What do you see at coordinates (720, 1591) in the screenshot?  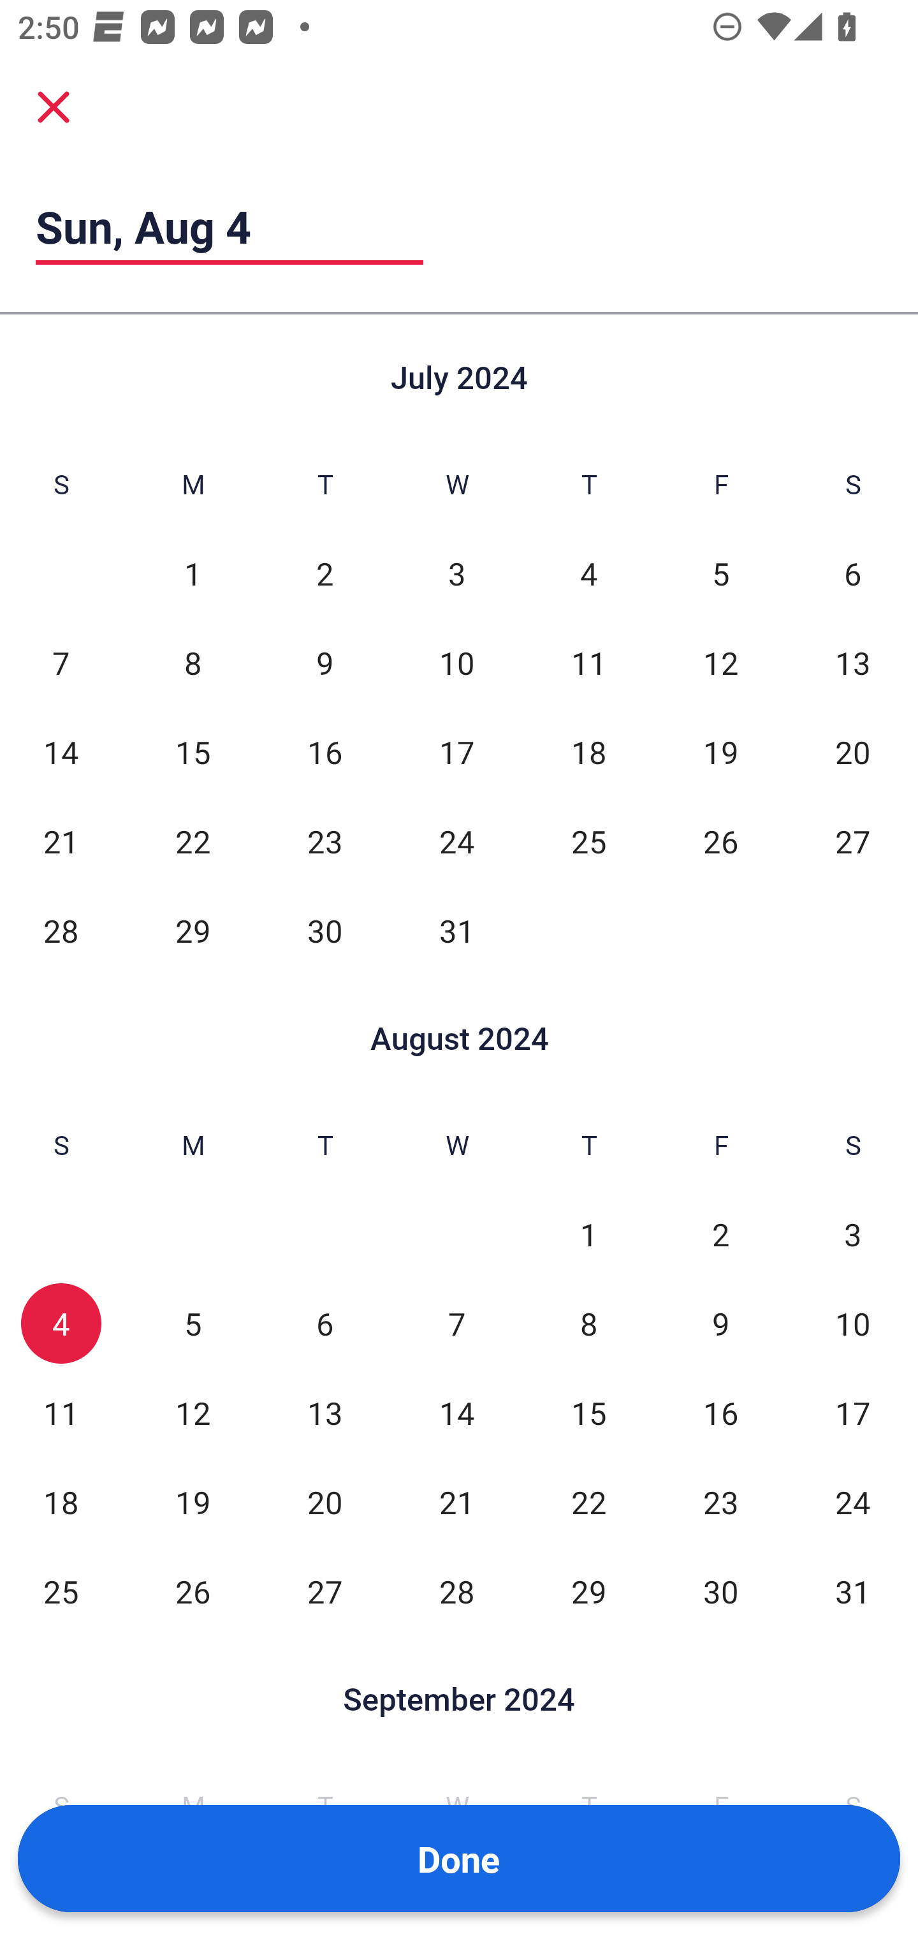 I see `30 Fri, Aug 30, Not Selected` at bounding box center [720, 1591].